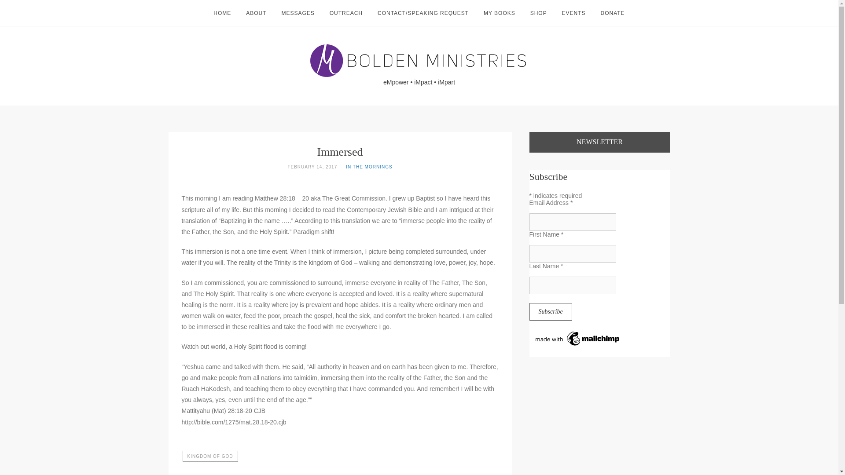 This screenshot has width=845, height=475. Describe the element at coordinates (369, 166) in the screenshot. I see `IN THE MORNINGS` at that location.